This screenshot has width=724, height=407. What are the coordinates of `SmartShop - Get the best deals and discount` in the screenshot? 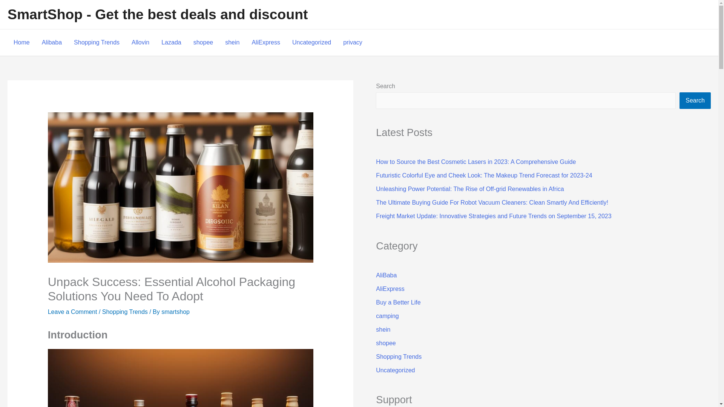 It's located at (158, 14).